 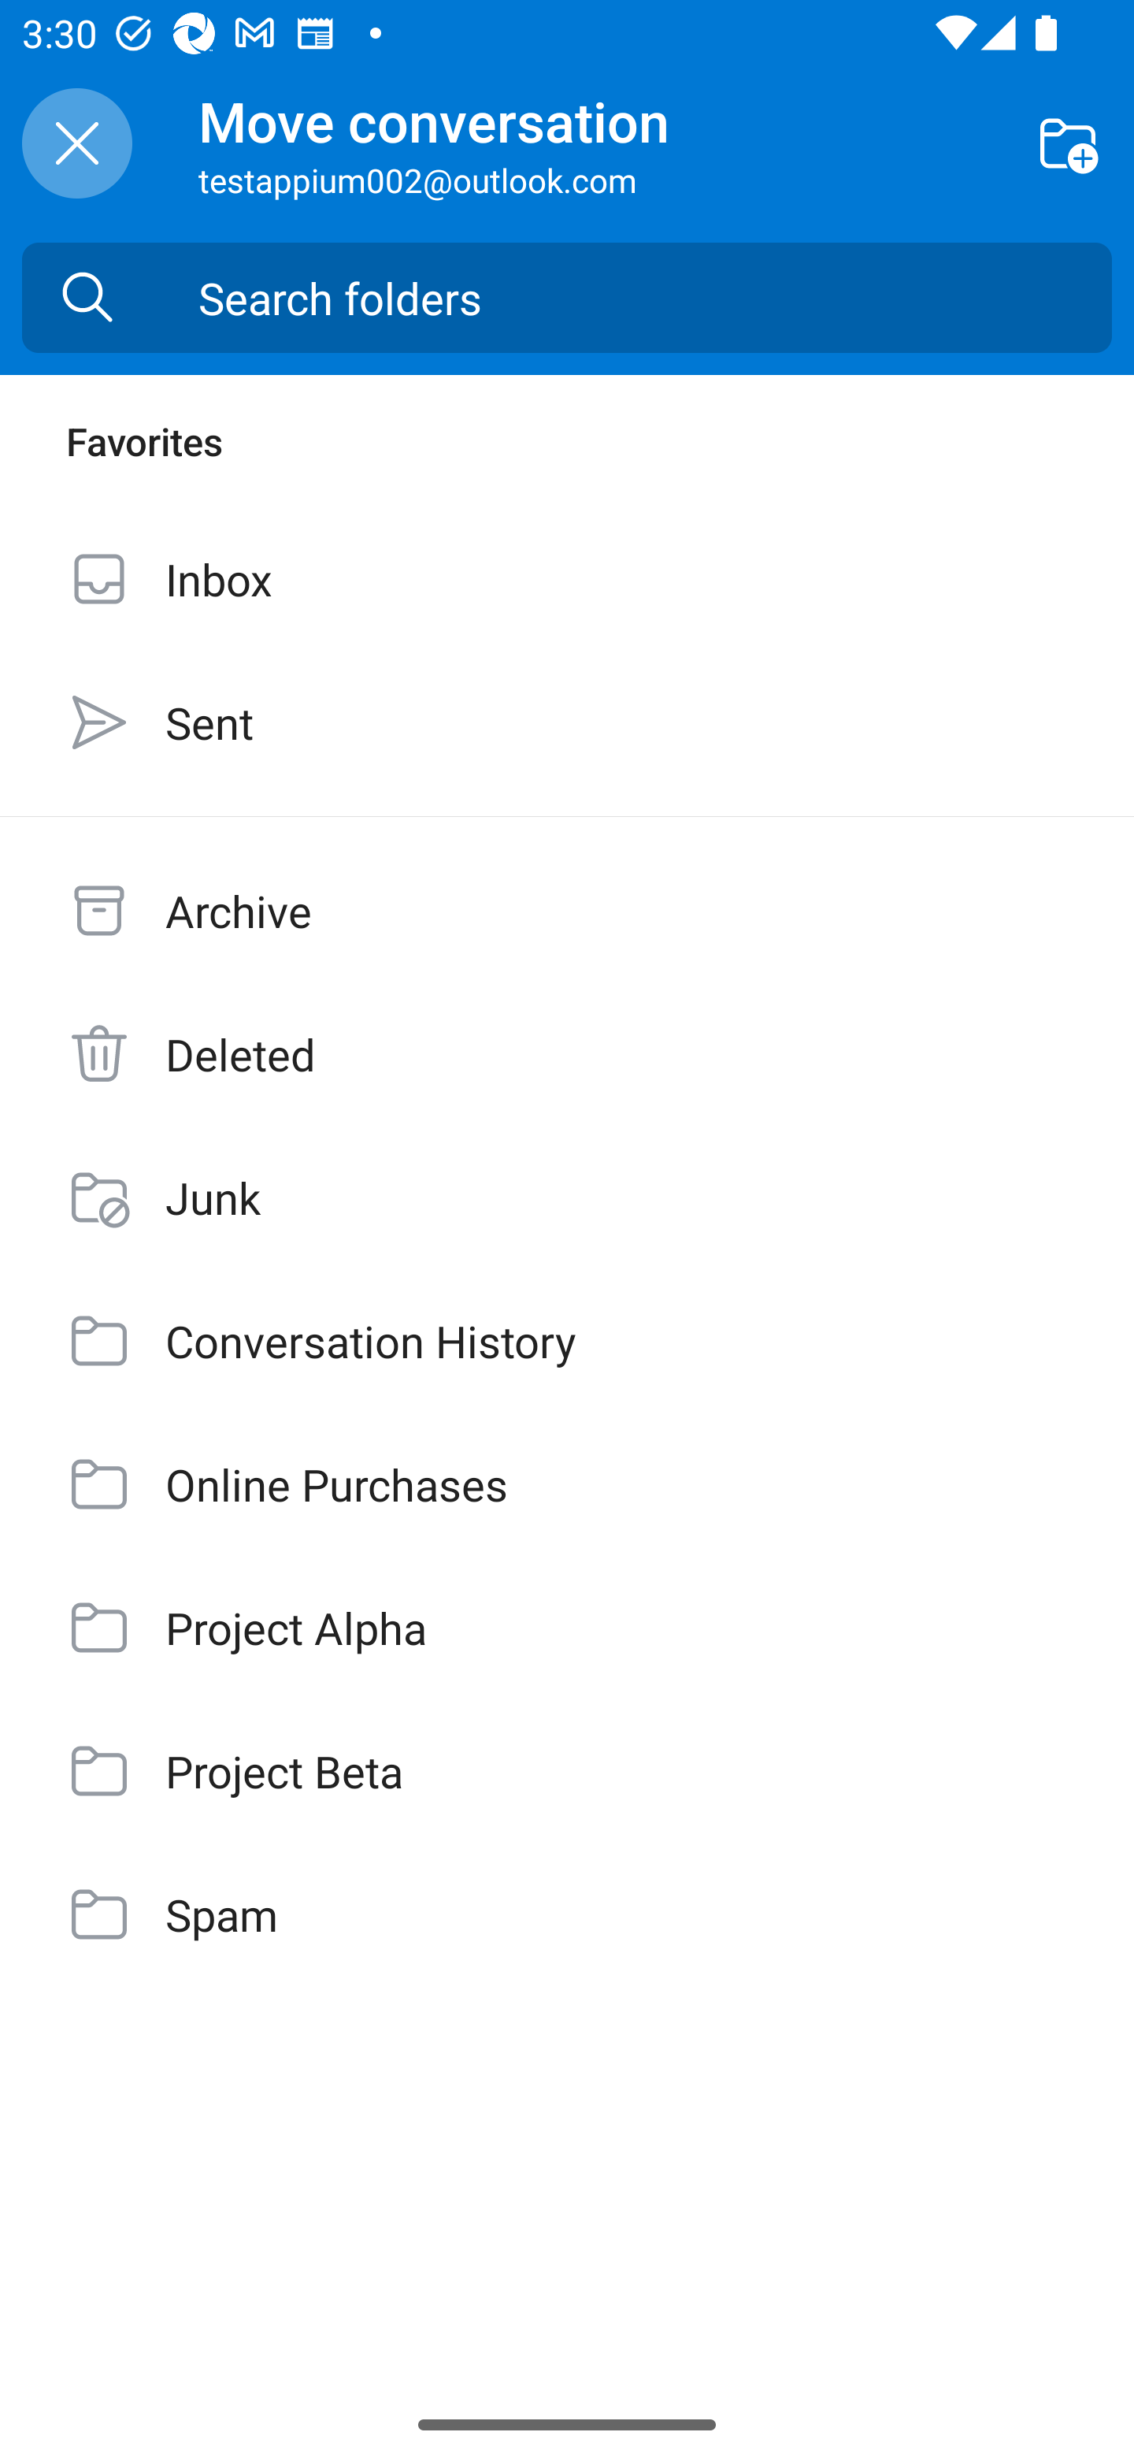 I want to click on Create new folder, so click(x=1068, y=142).